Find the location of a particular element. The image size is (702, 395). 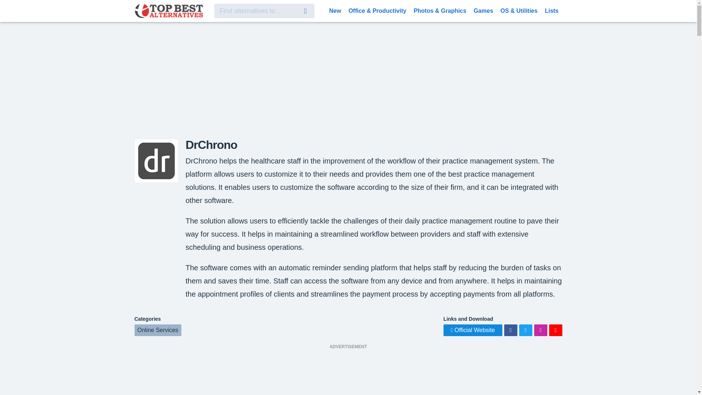

Facebook is located at coordinates (510, 330).